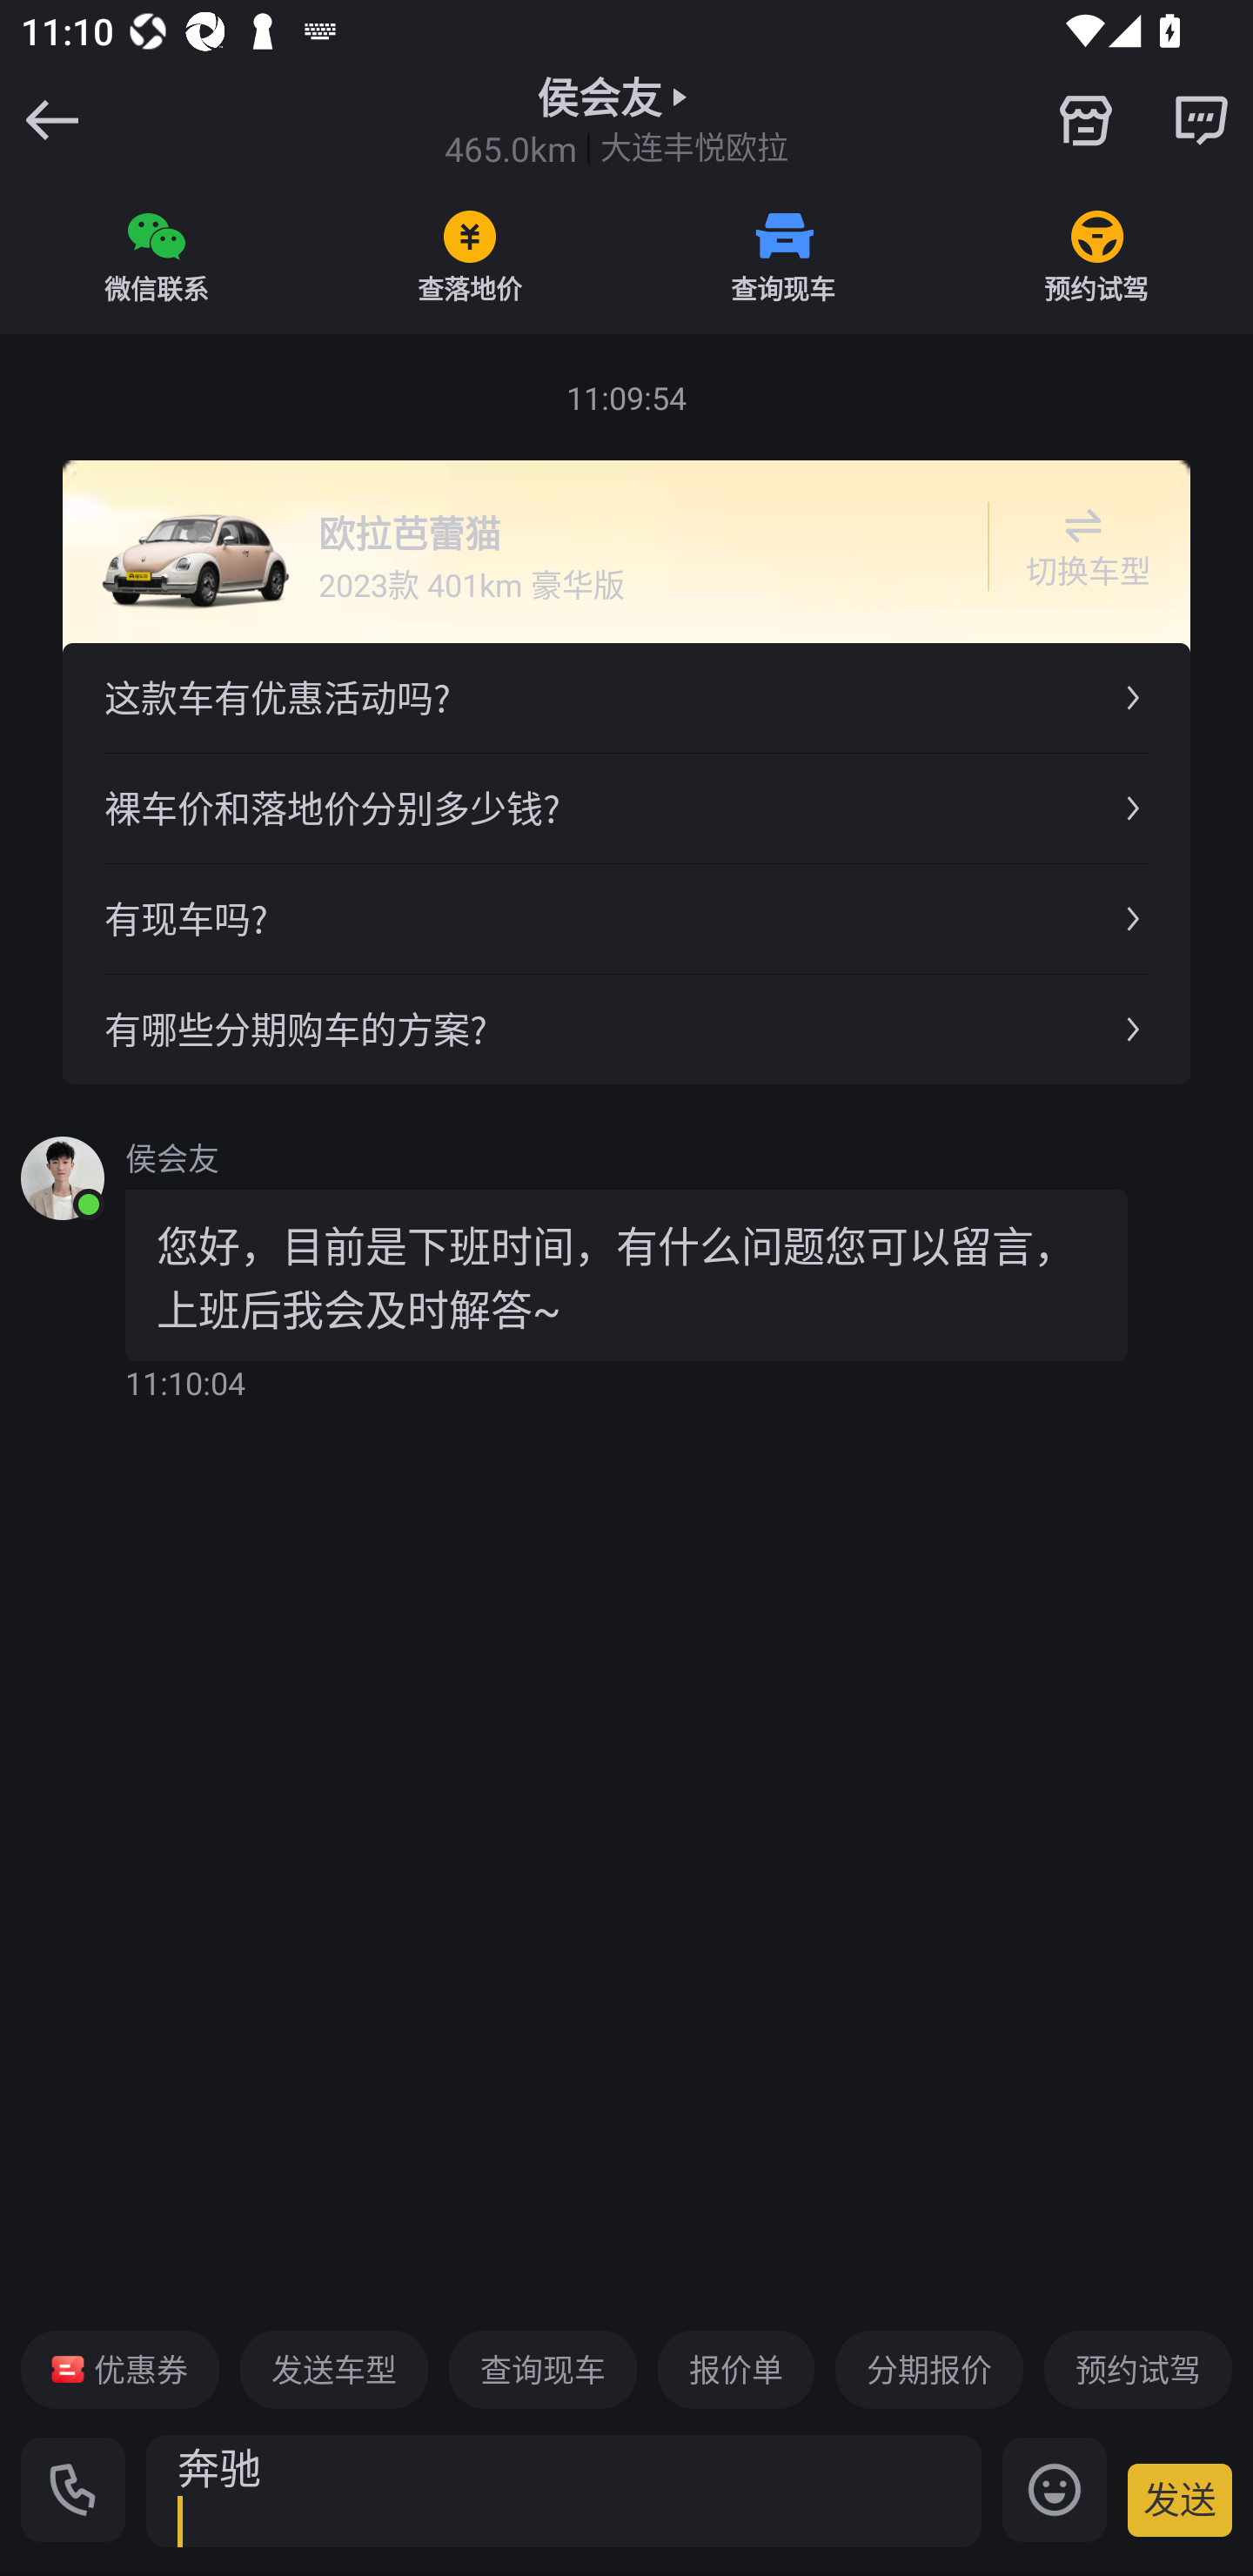 This screenshot has height=2576, width=1253. Describe the element at coordinates (470, 256) in the screenshot. I see `查落地价` at that location.